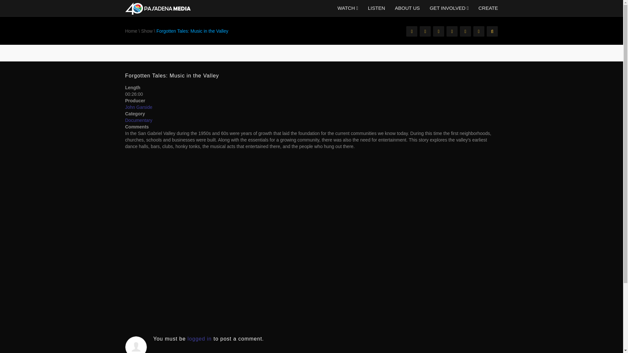 The height and width of the screenshot is (353, 628). What do you see at coordinates (407, 8) in the screenshot?
I see `ABOUT US` at bounding box center [407, 8].